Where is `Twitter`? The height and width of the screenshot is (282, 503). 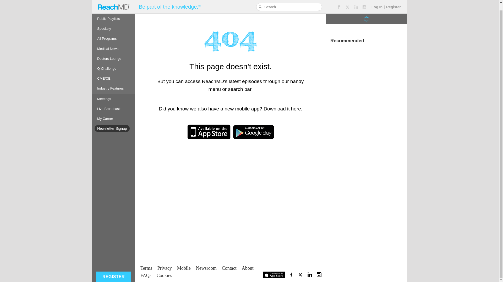 Twitter is located at coordinates (347, 2).